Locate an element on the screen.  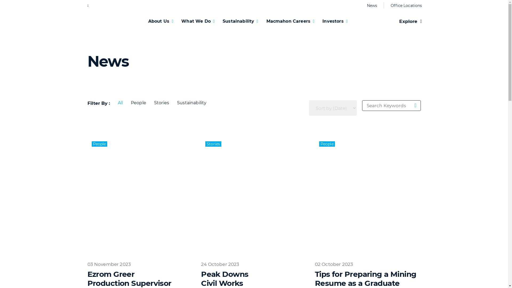
Sustainability is located at coordinates (241, 21).